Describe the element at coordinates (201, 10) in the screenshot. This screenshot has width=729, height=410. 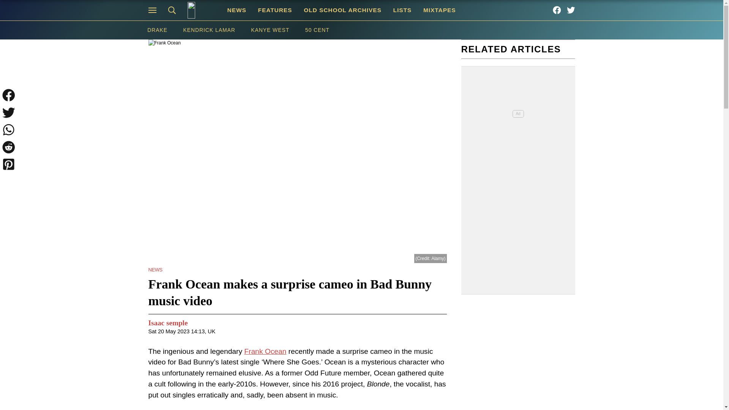
I see `Hip Hop Hero` at that location.